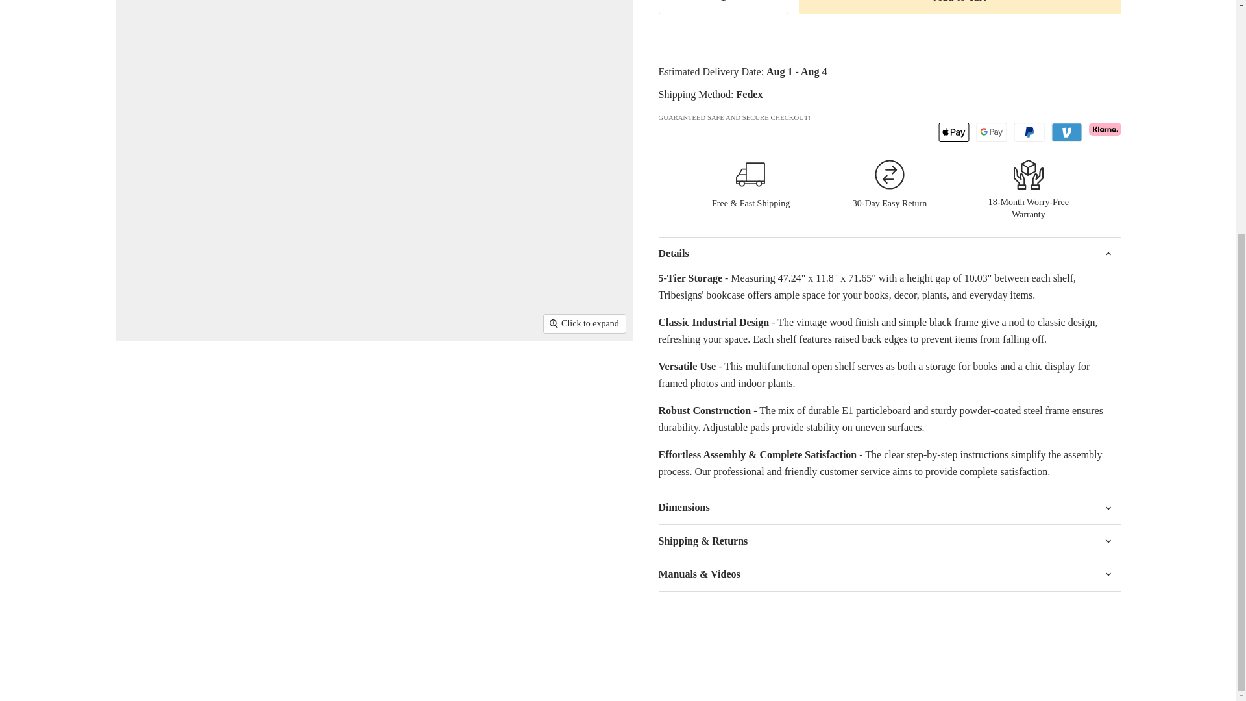 This screenshot has height=701, width=1246. What do you see at coordinates (991, 132) in the screenshot?
I see `Google Pay` at bounding box center [991, 132].